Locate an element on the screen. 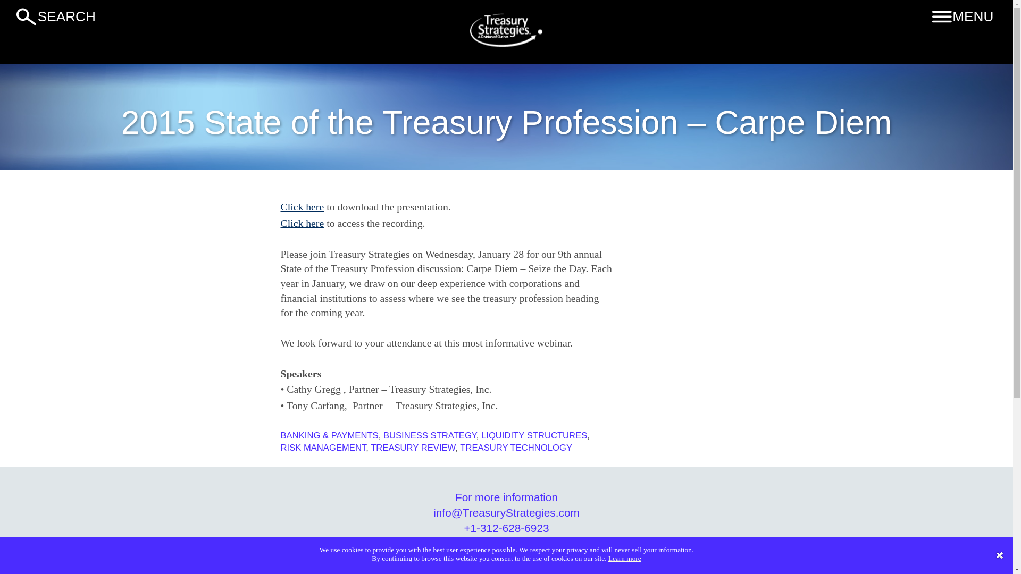 This screenshot has height=574, width=1021. SEARCH is located at coordinates (77, 16).